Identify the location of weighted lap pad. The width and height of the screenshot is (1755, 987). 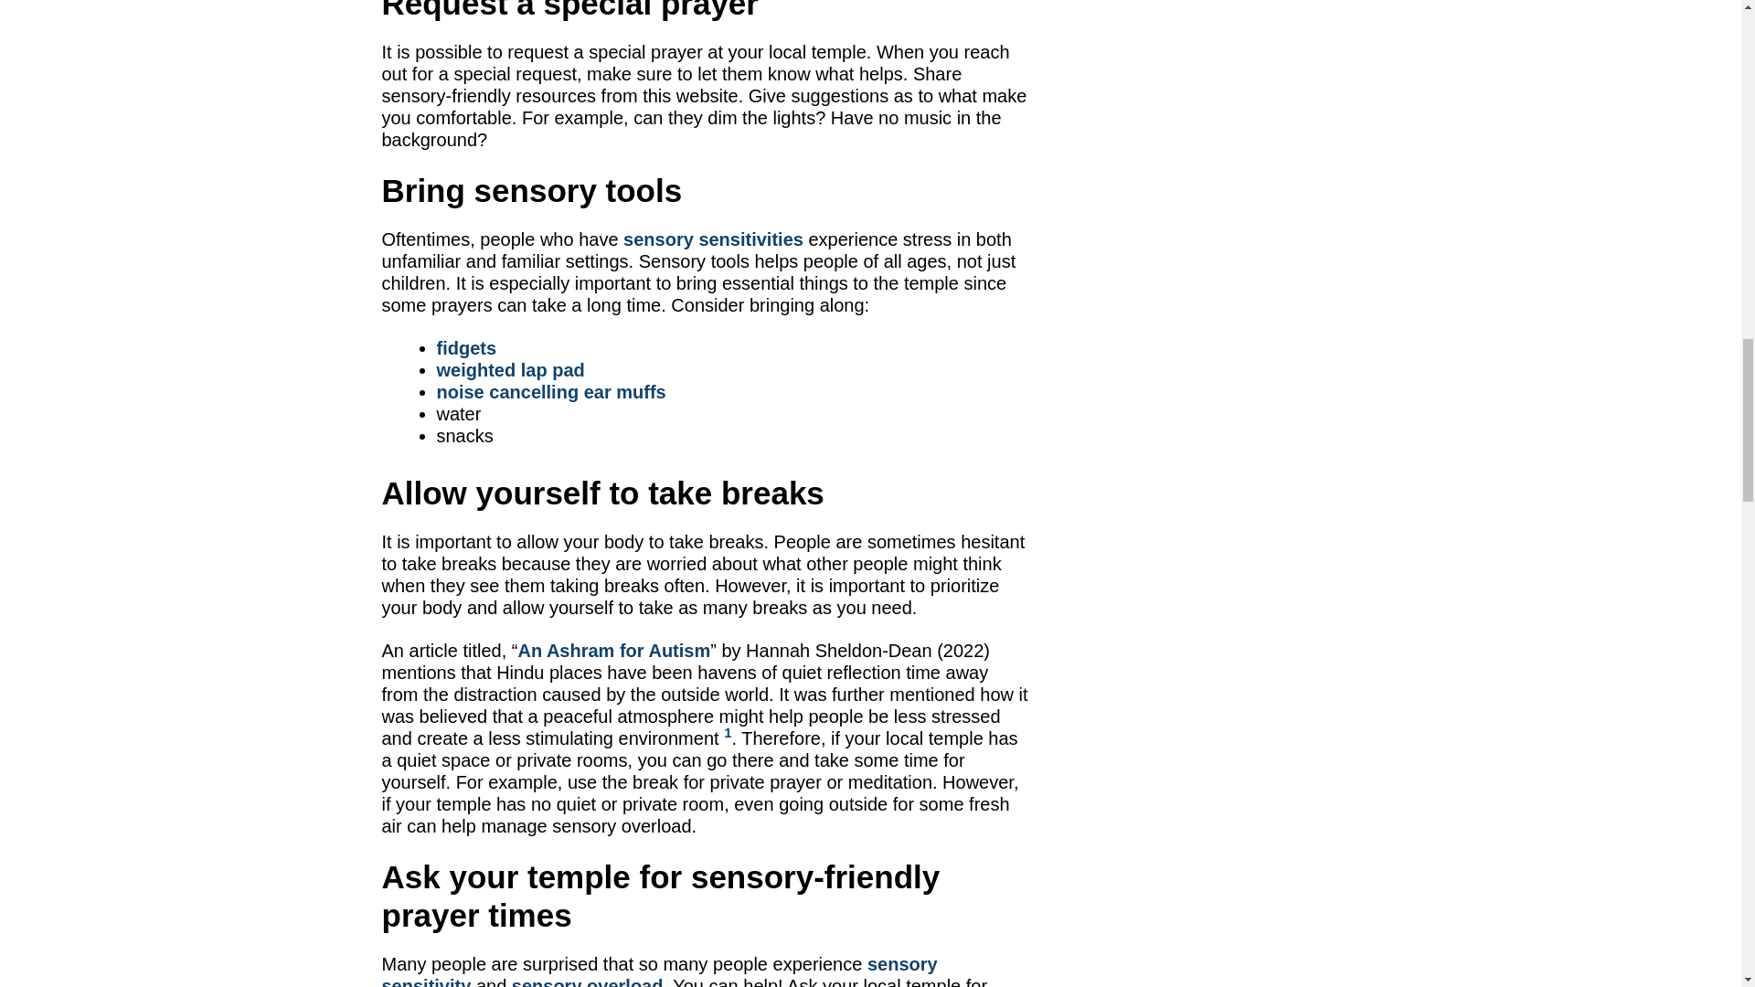
(510, 369).